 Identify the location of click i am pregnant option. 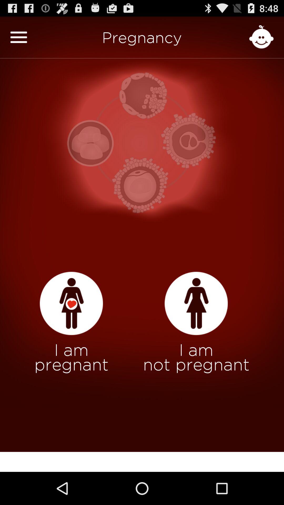
(71, 304).